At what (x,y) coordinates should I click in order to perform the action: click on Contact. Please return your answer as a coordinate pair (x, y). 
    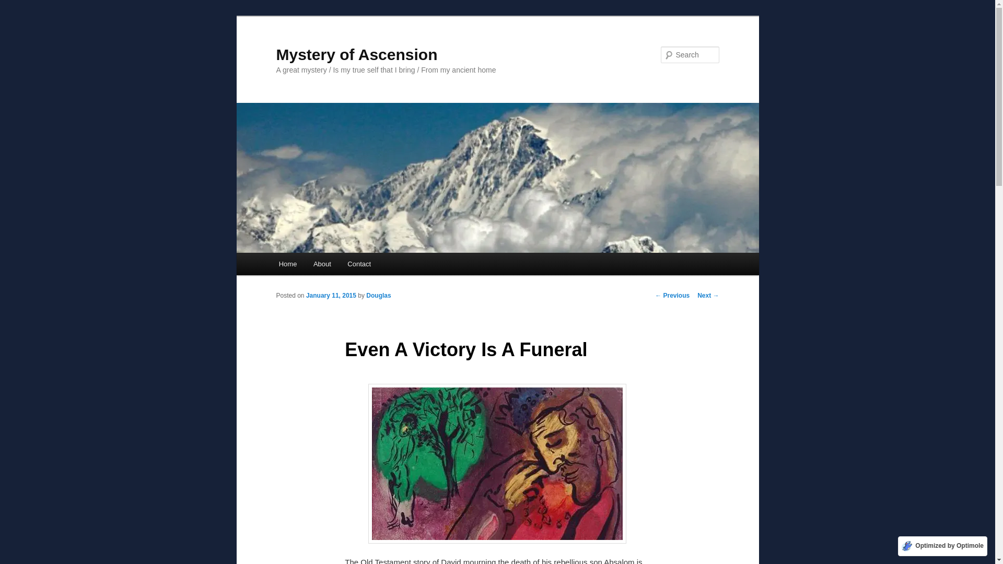
    Looking at the image, I should click on (359, 264).